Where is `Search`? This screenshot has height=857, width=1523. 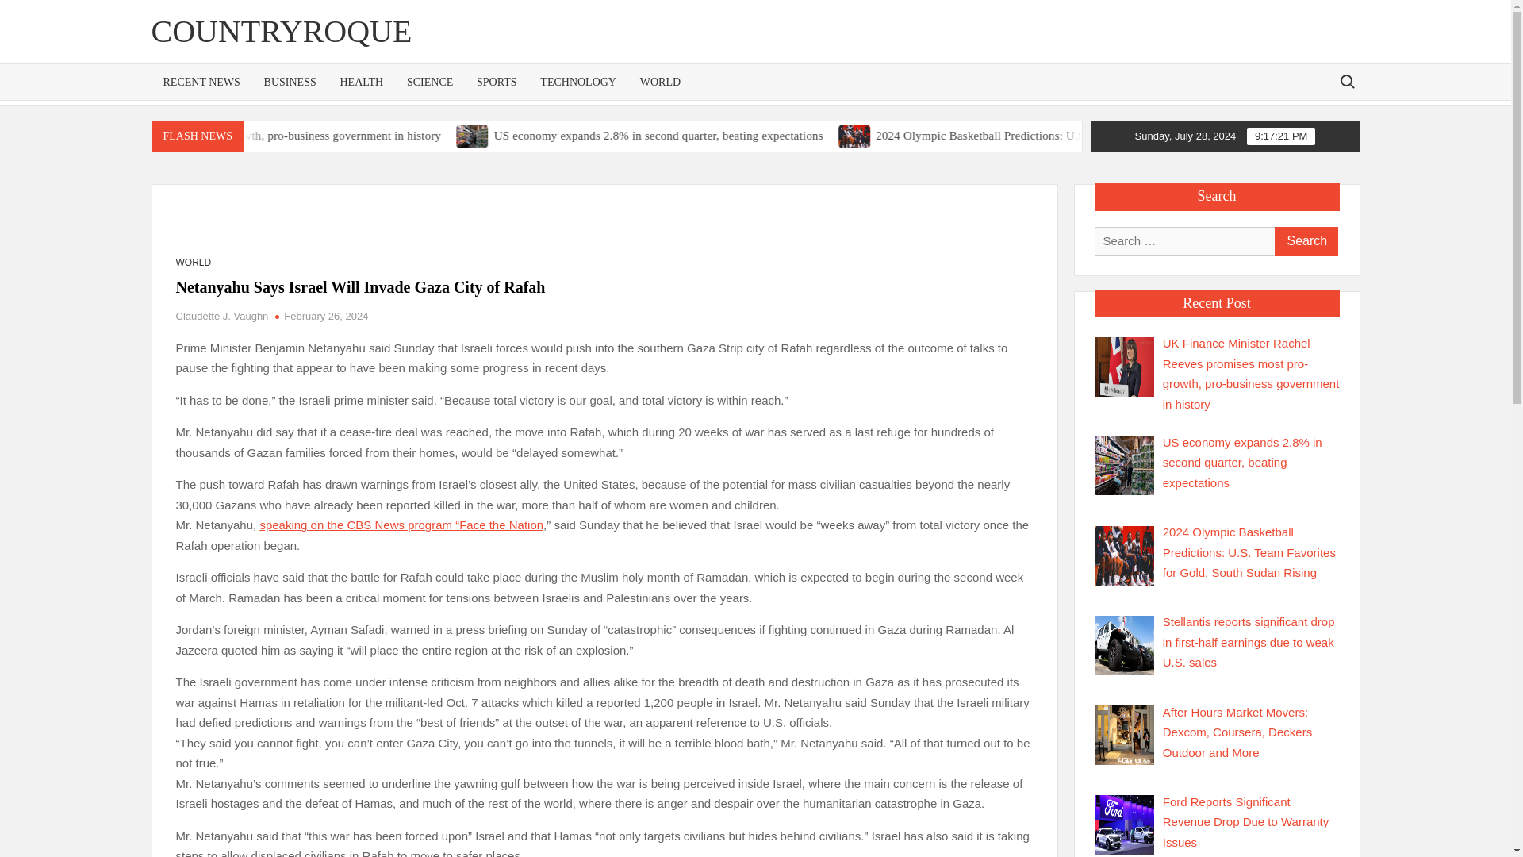 Search is located at coordinates (1305, 241).